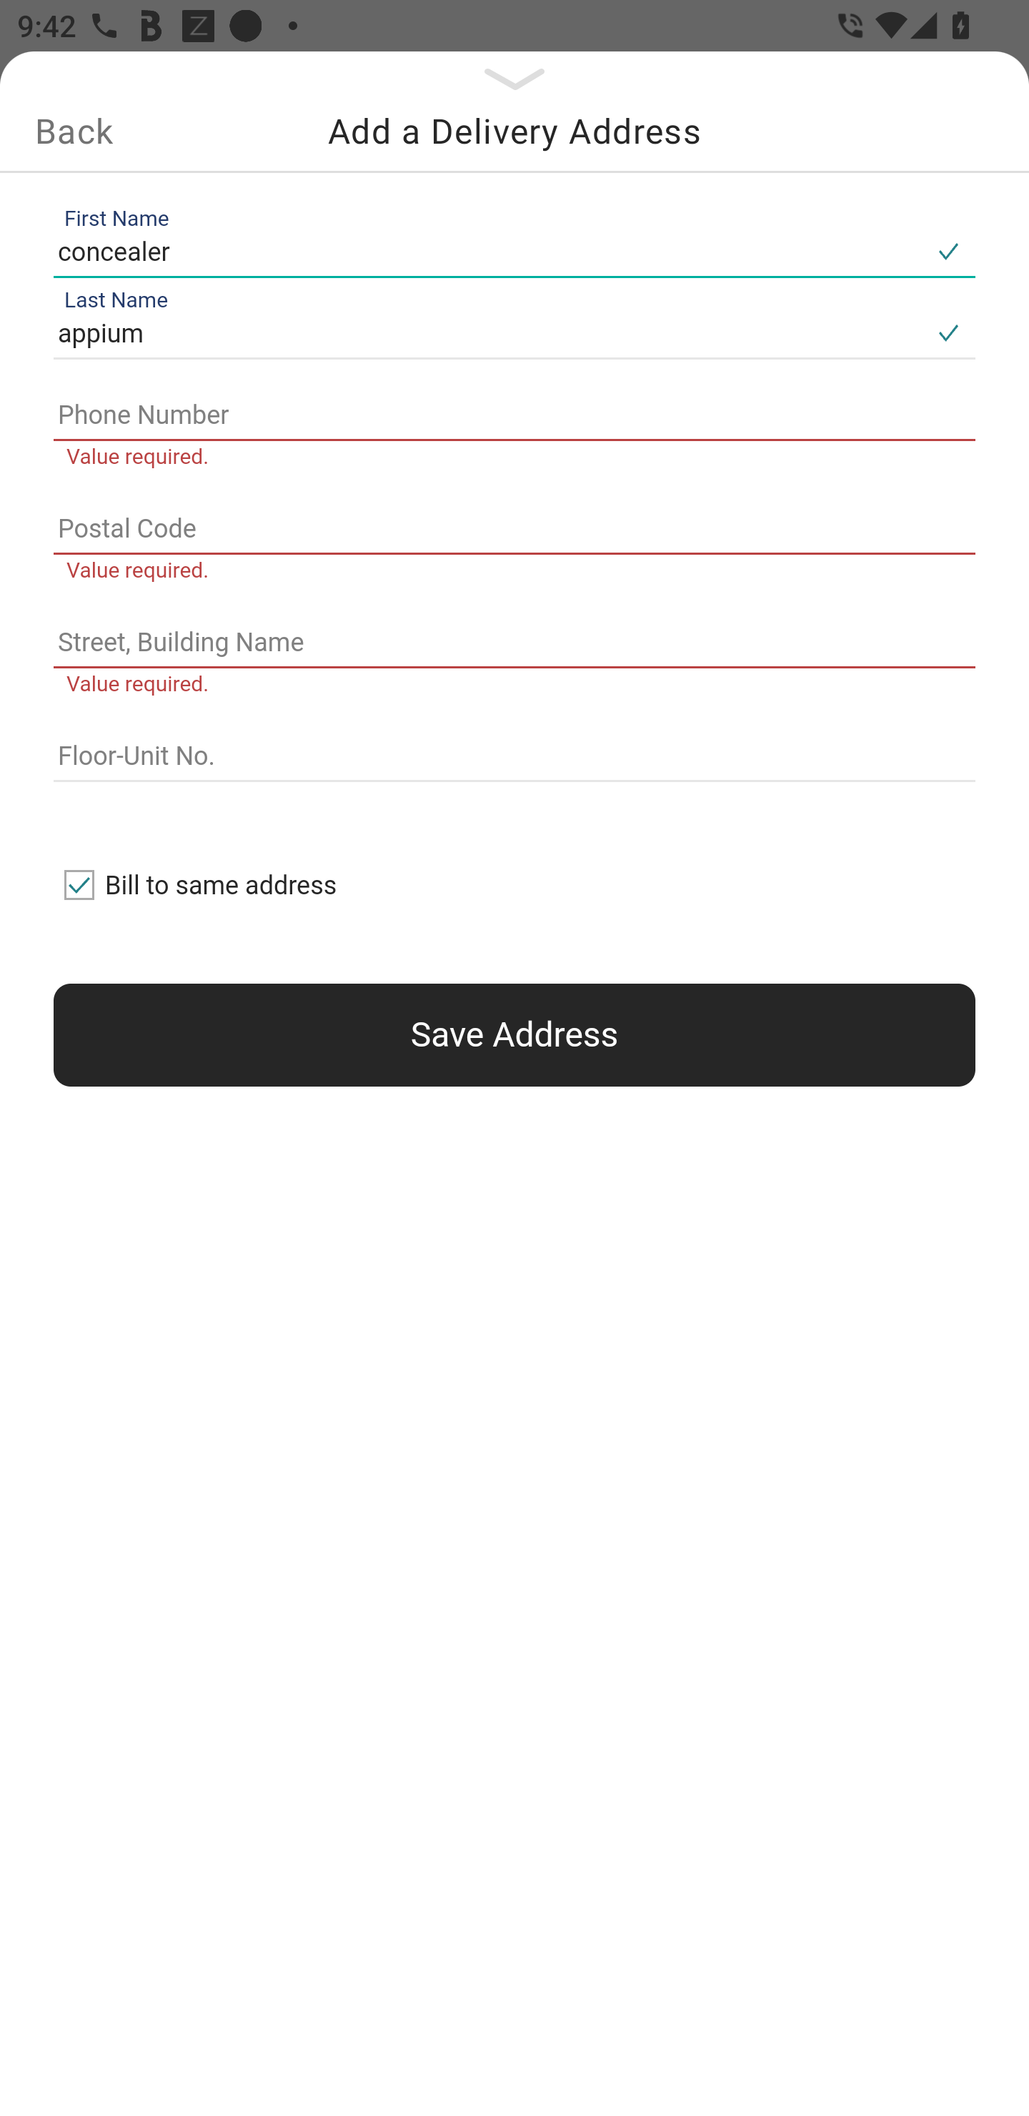 This screenshot has width=1029, height=2116. What do you see at coordinates (514, 131) in the screenshot?
I see `Add a Delivery Address` at bounding box center [514, 131].